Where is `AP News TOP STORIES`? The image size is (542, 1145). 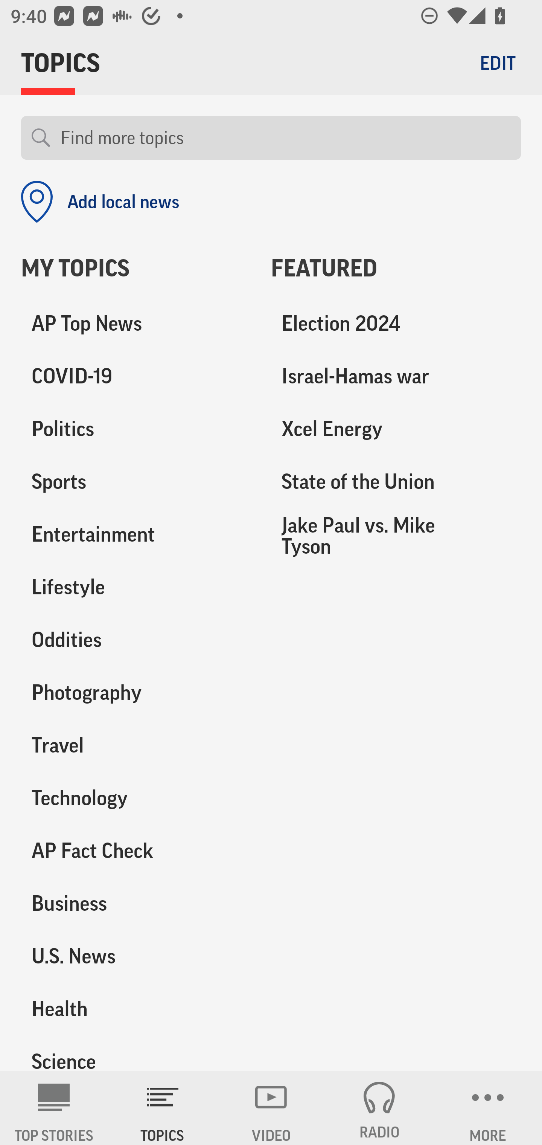 AP News TOP STORIES is located at coordinates (54, 1108).